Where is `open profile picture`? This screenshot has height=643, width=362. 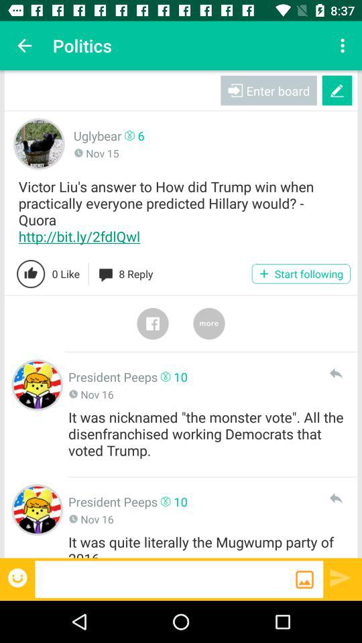
open profile picture is located at coordinates (38, 510).